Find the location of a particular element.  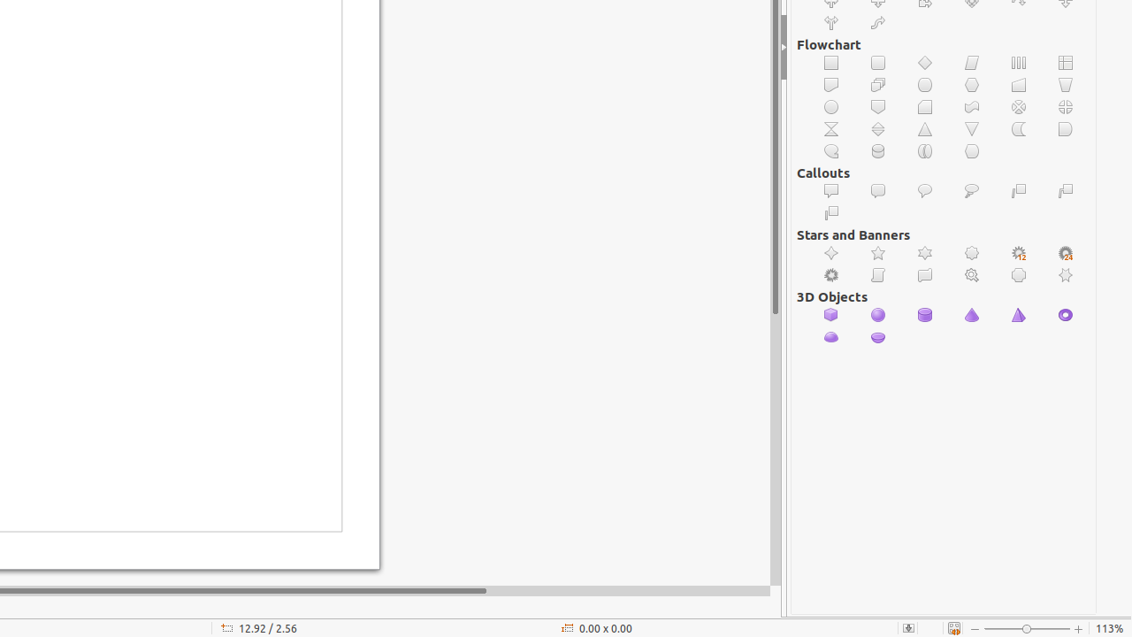

Flowchart: Alternate Process is located at coordinates (879, 64).